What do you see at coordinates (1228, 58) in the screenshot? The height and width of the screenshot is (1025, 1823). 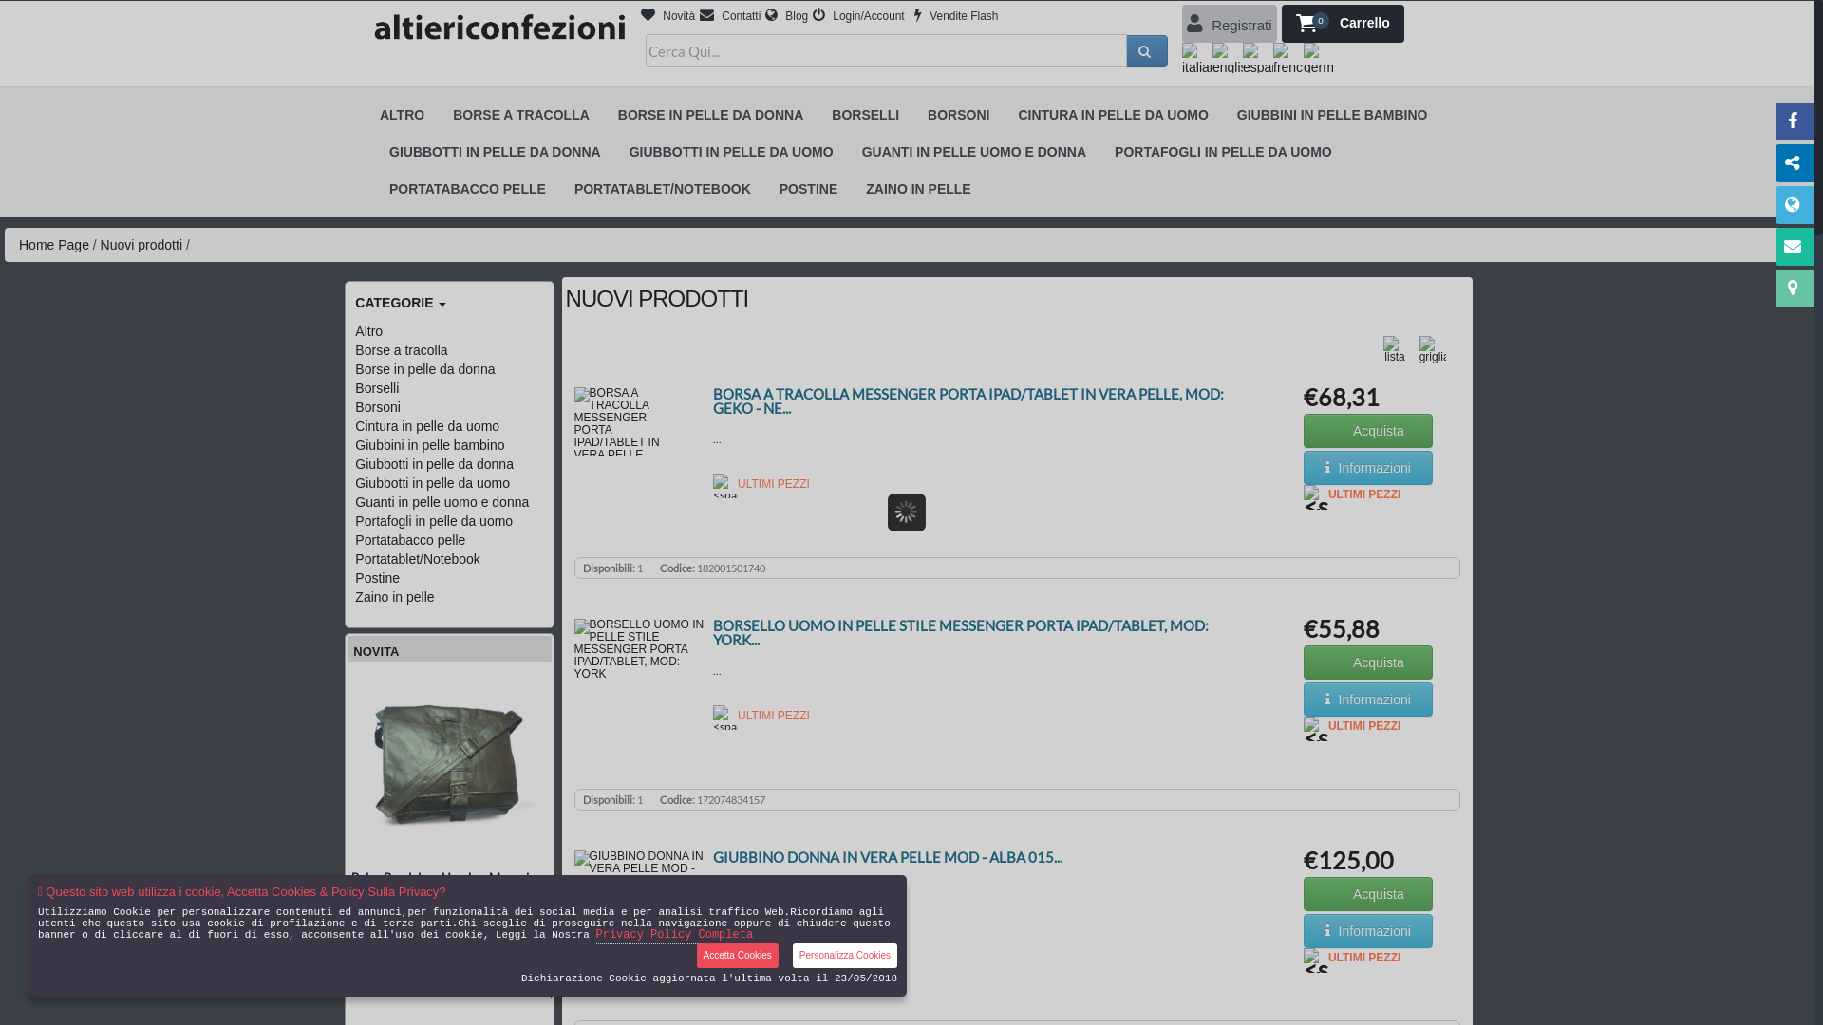 I see `english` at bounding box center [1228, 58].